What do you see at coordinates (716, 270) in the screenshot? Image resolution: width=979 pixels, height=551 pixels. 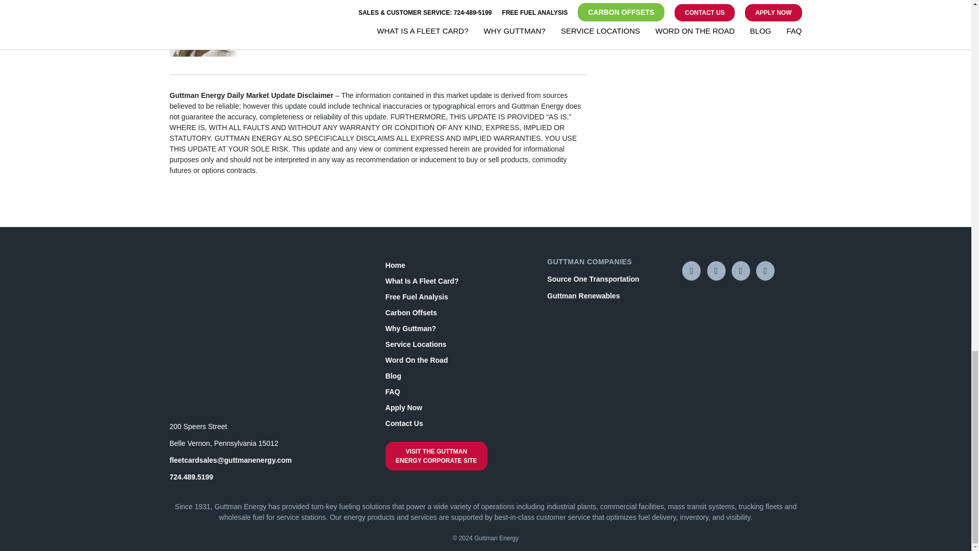 I see `Guttman Energy on Facebook` at bounding box center [716, 270].